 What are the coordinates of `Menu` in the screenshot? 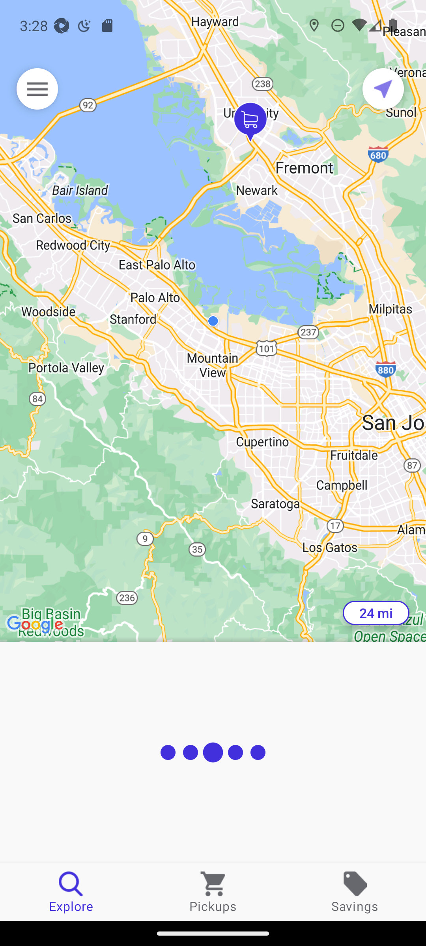 It's located at (37, 89).